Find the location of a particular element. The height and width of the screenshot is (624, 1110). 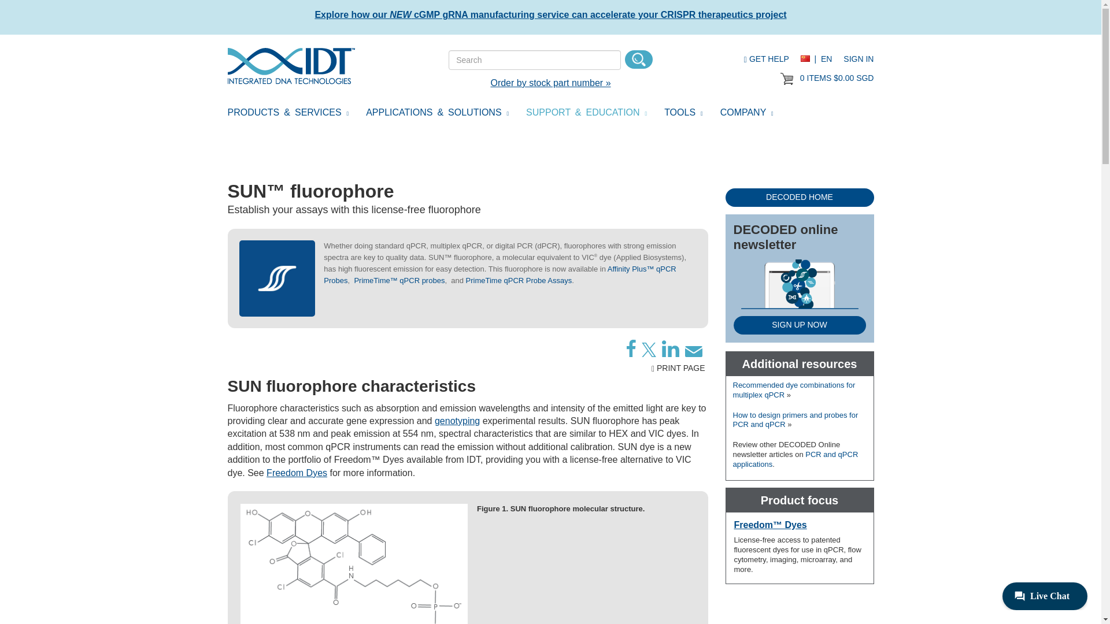

SIGN IN is located at coordinates (859, 59).